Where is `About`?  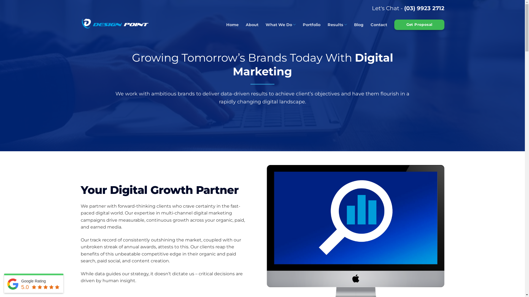 About is located at coordinates (252, 25).